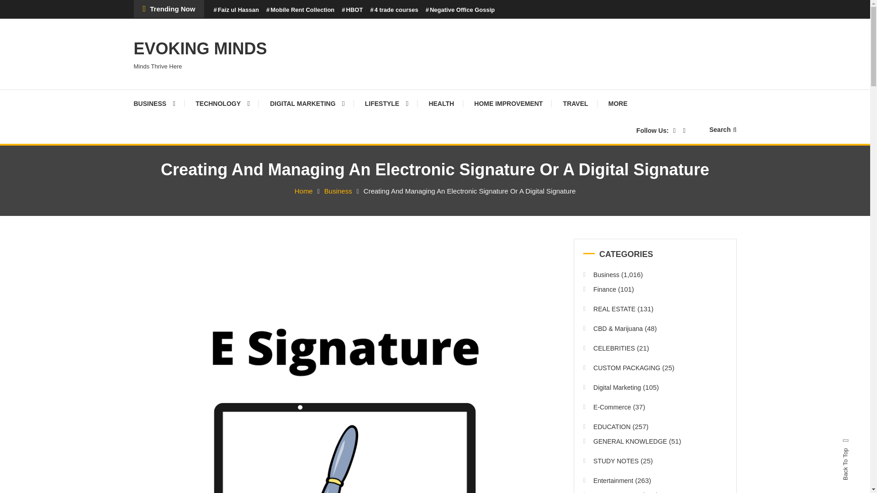  I want to click on Business, so click(338, 191).